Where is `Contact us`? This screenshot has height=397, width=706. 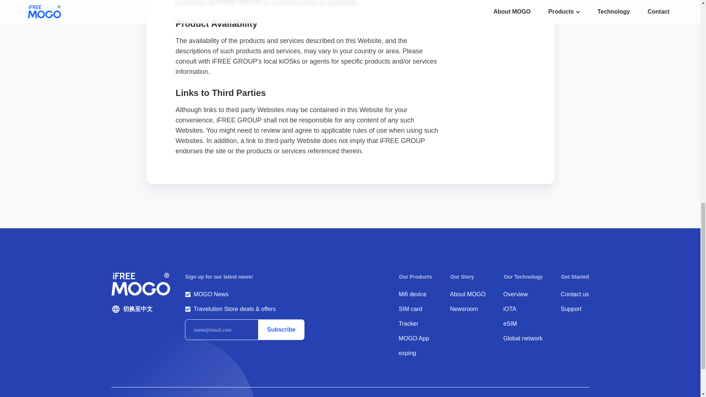 Contact us is located at coordinates (574, 294).